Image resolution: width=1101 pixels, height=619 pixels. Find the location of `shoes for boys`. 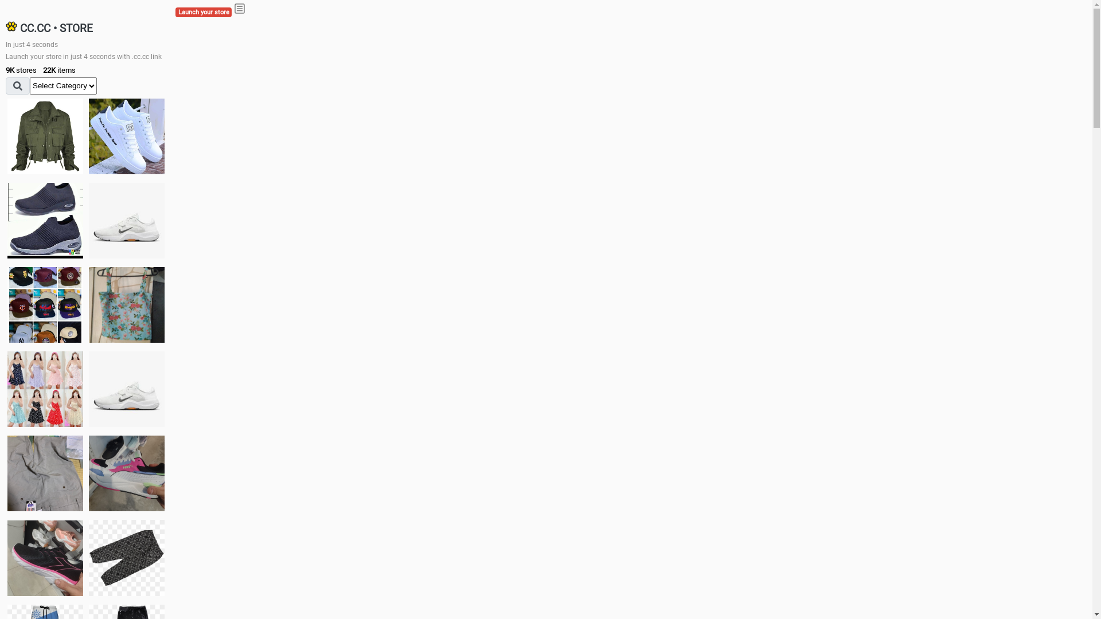

shoes for boys is located at coordinates (45, 221).